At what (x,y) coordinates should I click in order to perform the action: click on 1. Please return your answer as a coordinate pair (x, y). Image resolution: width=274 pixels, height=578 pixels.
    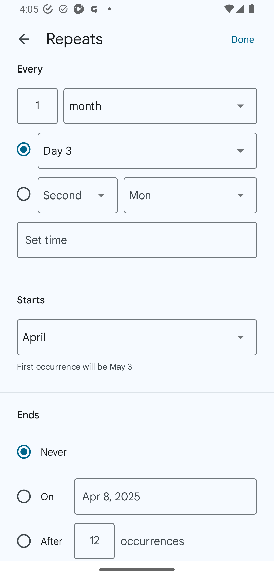
    Looking at the image, I should click on (37, 106).